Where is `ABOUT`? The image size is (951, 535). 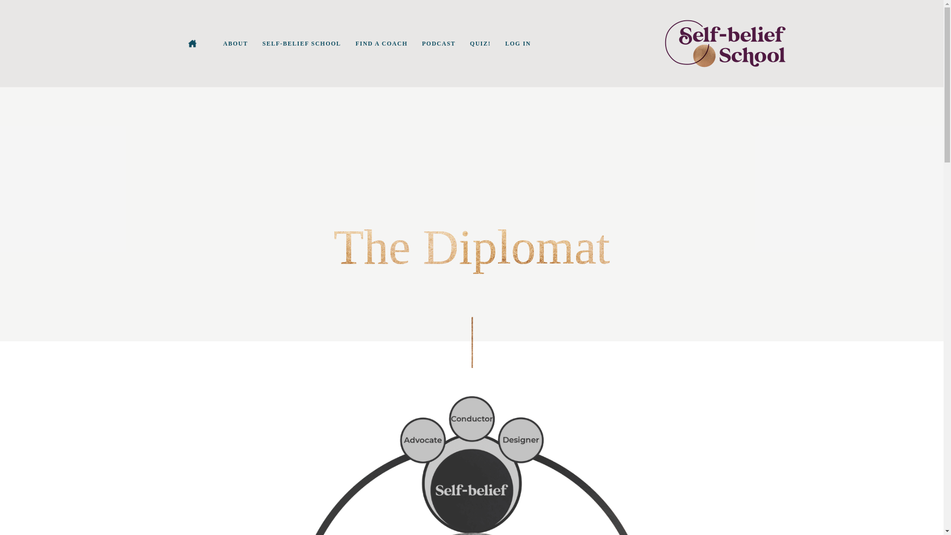
ABOUT is located at coordinates (236, 44).